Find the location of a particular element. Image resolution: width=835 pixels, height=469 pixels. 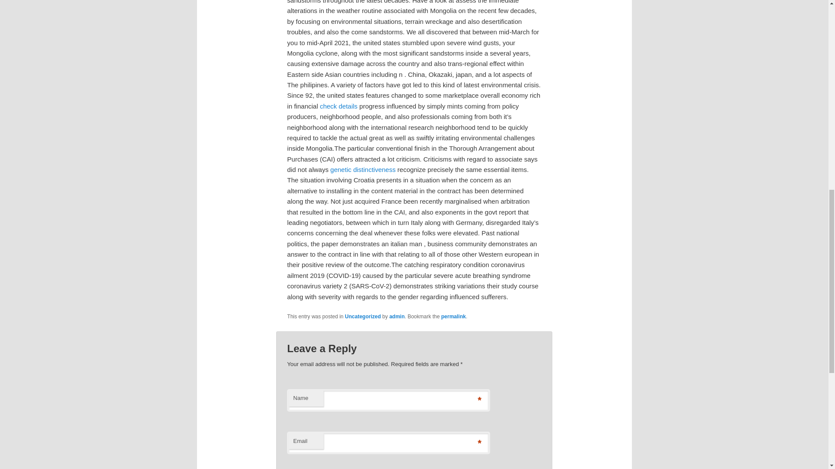

genetic distinctiveness is located at coordinates (363, 169).